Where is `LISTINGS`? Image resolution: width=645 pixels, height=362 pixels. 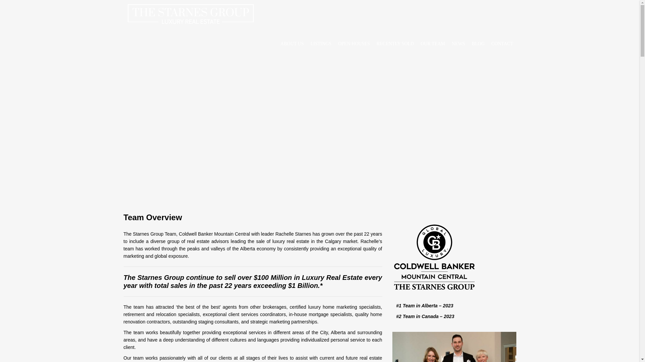 LISTINGS is located at coordinates (320, 44).